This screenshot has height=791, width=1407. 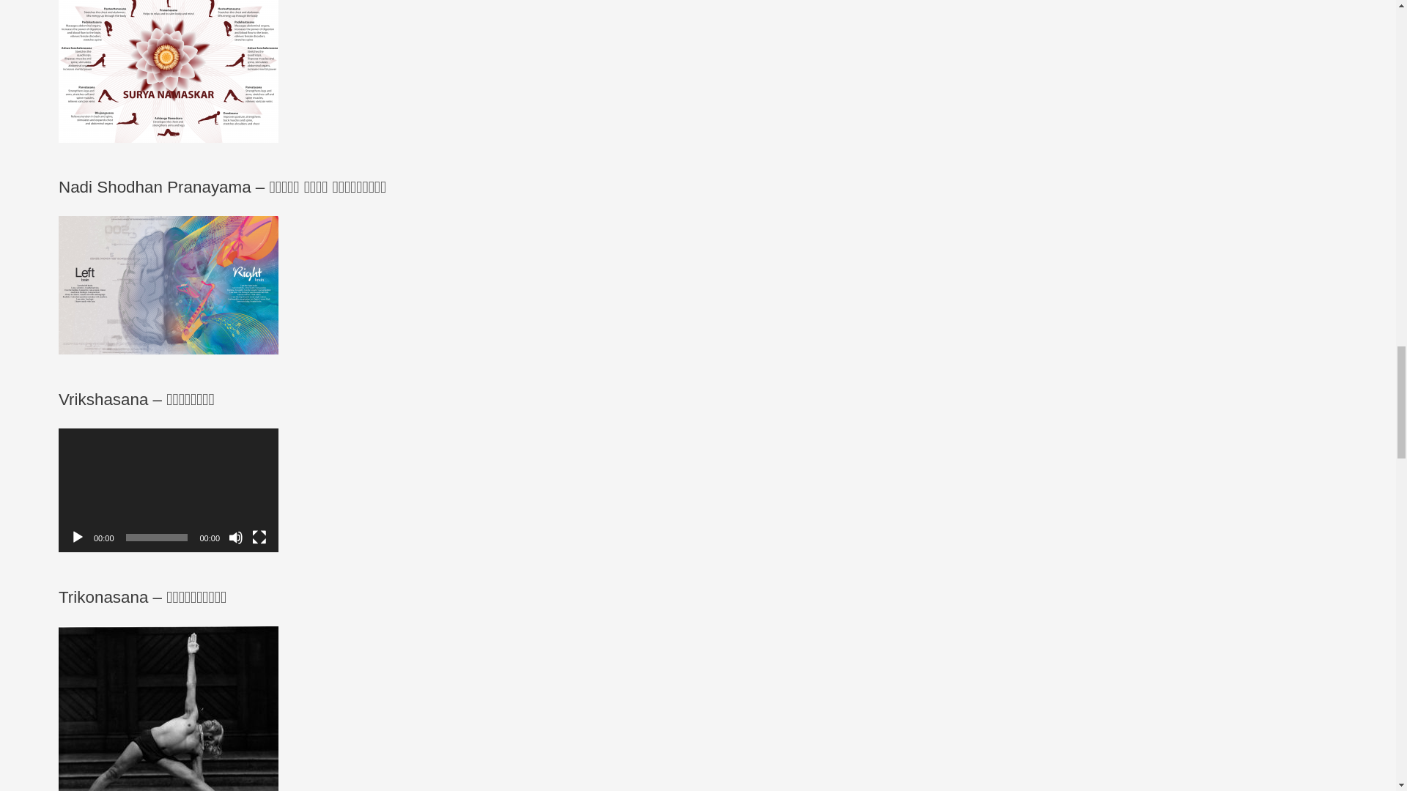 I want to click on Fullscreen, so click(x=259, y=538).